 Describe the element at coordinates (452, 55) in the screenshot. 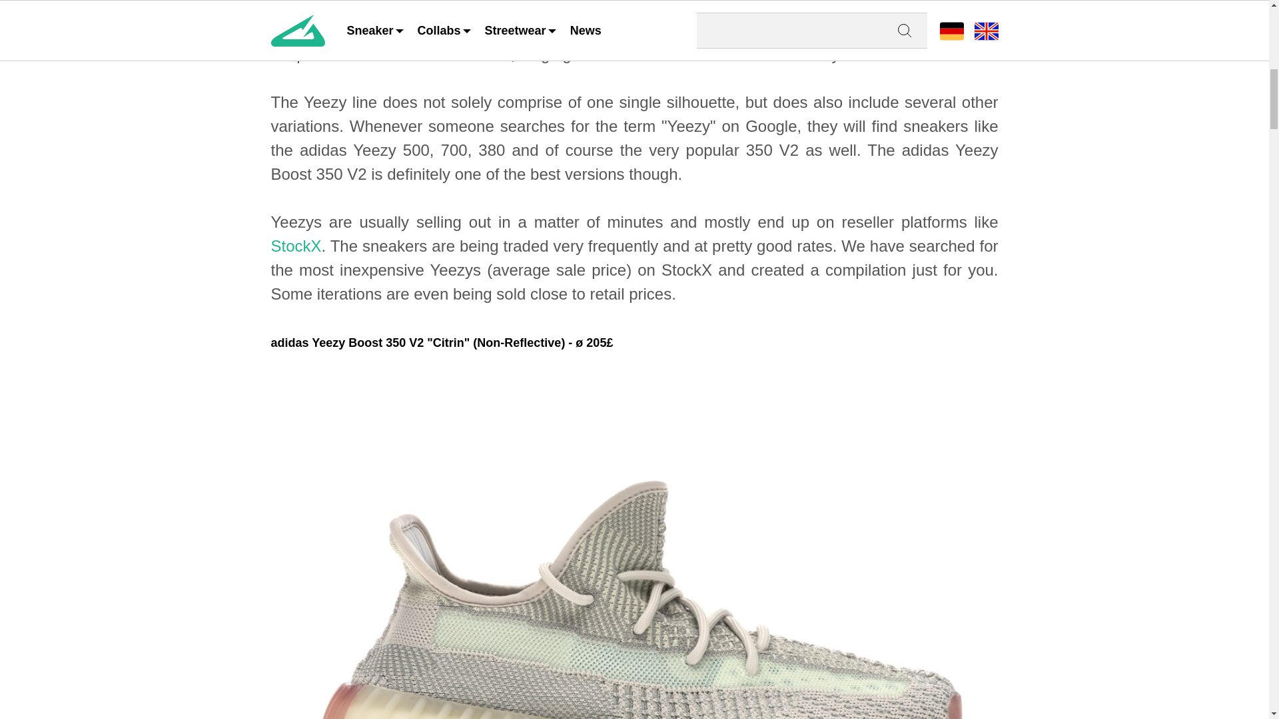

I see `release calendar` at that location.